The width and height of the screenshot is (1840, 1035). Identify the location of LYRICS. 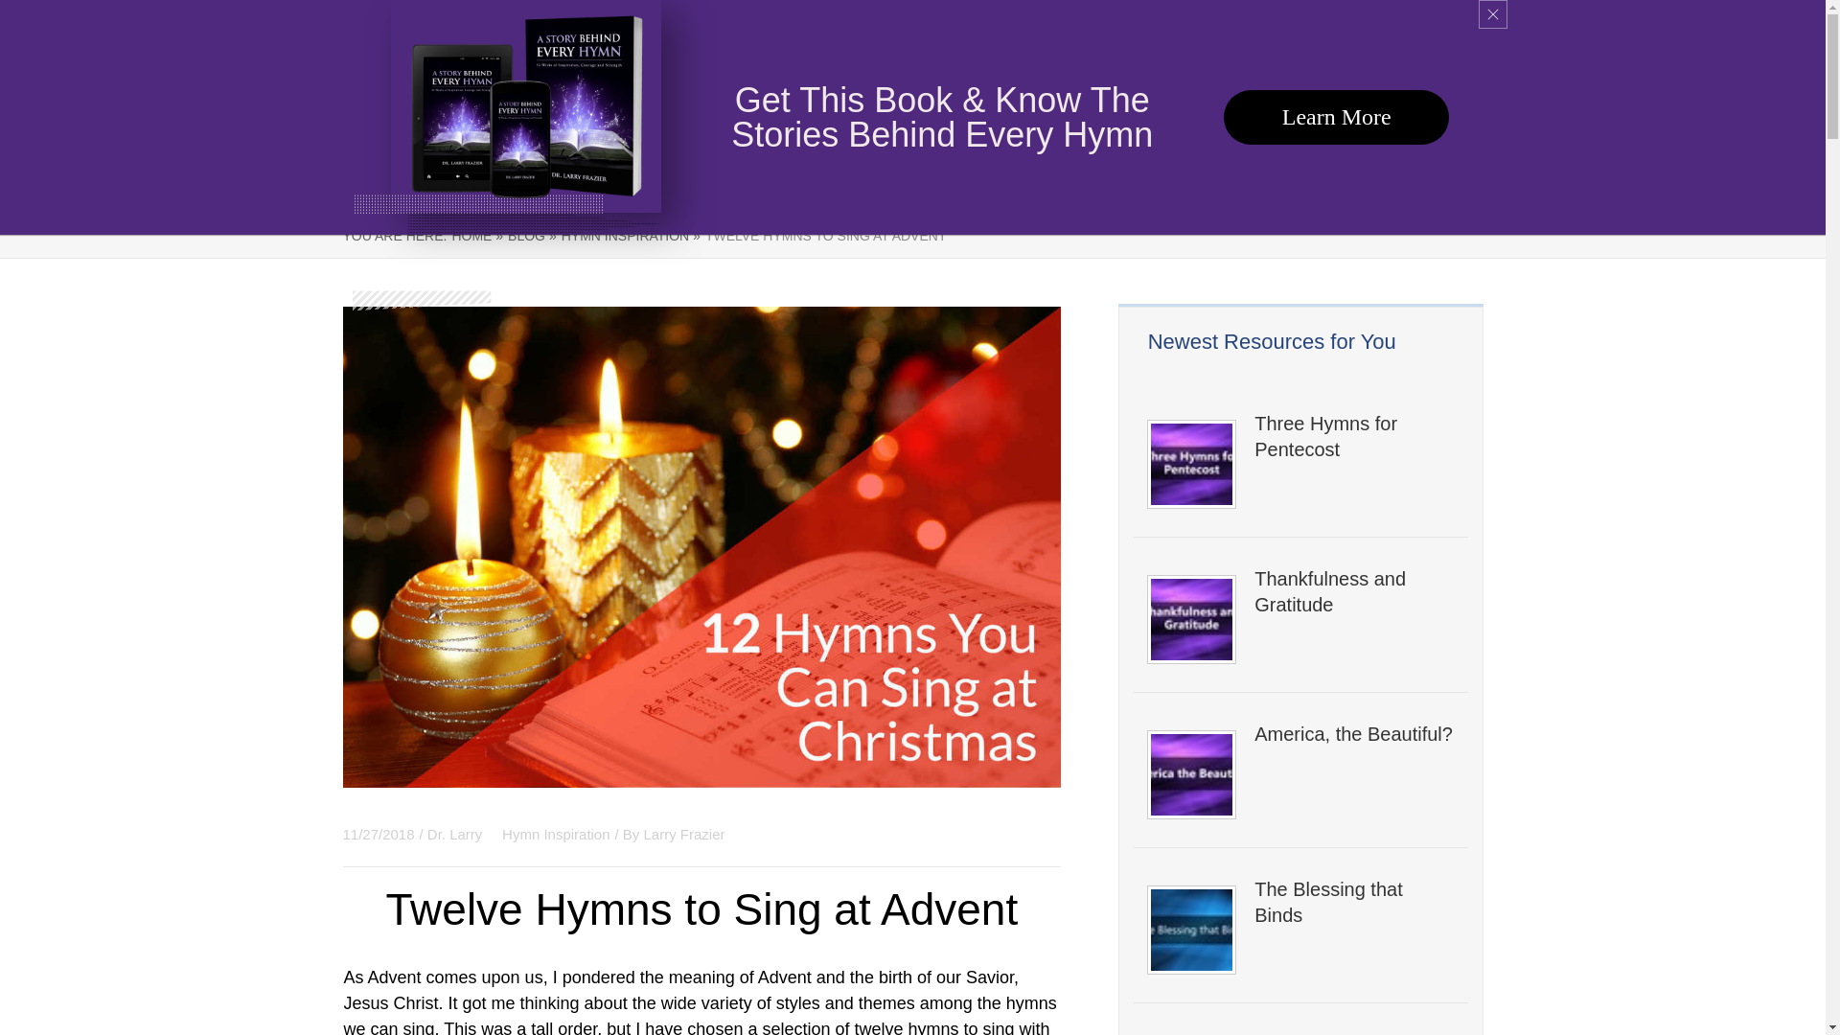
(883, 184).